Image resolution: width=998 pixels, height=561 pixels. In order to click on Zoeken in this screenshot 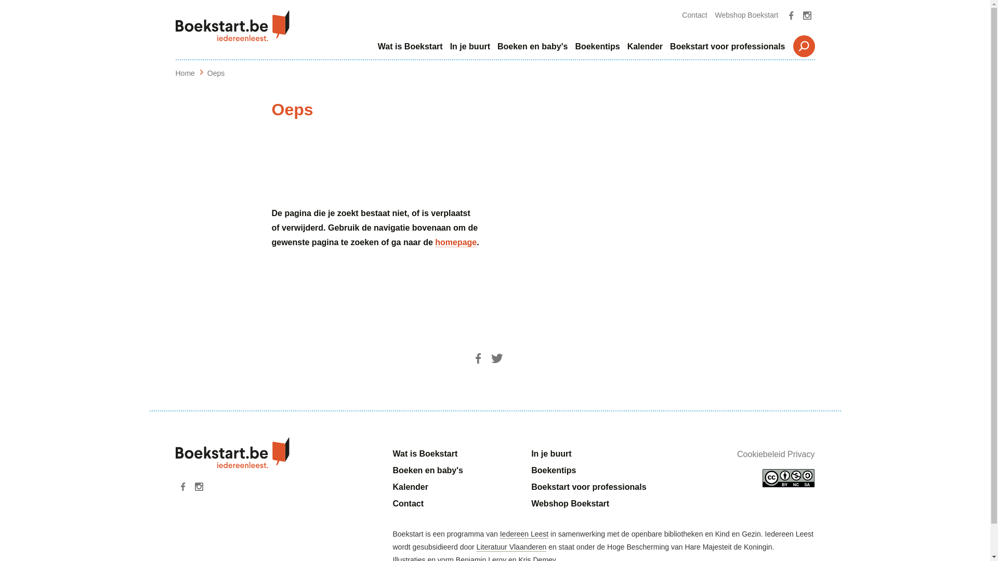, I will do `click(804, 46)`.